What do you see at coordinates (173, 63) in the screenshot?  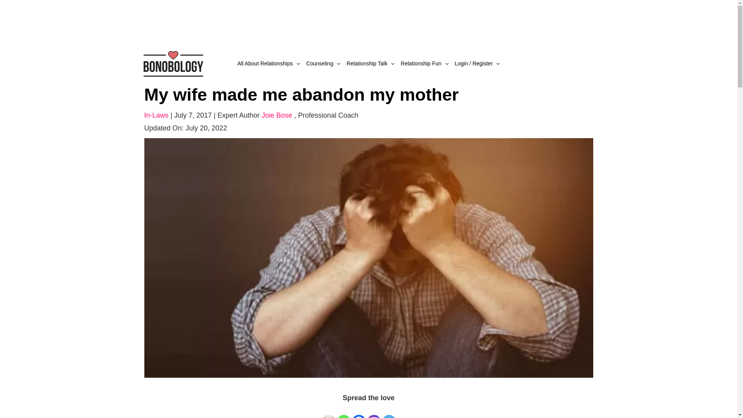 I see `cropped-cropped-Bonobology-2.png` at bounding box center [173, 63].